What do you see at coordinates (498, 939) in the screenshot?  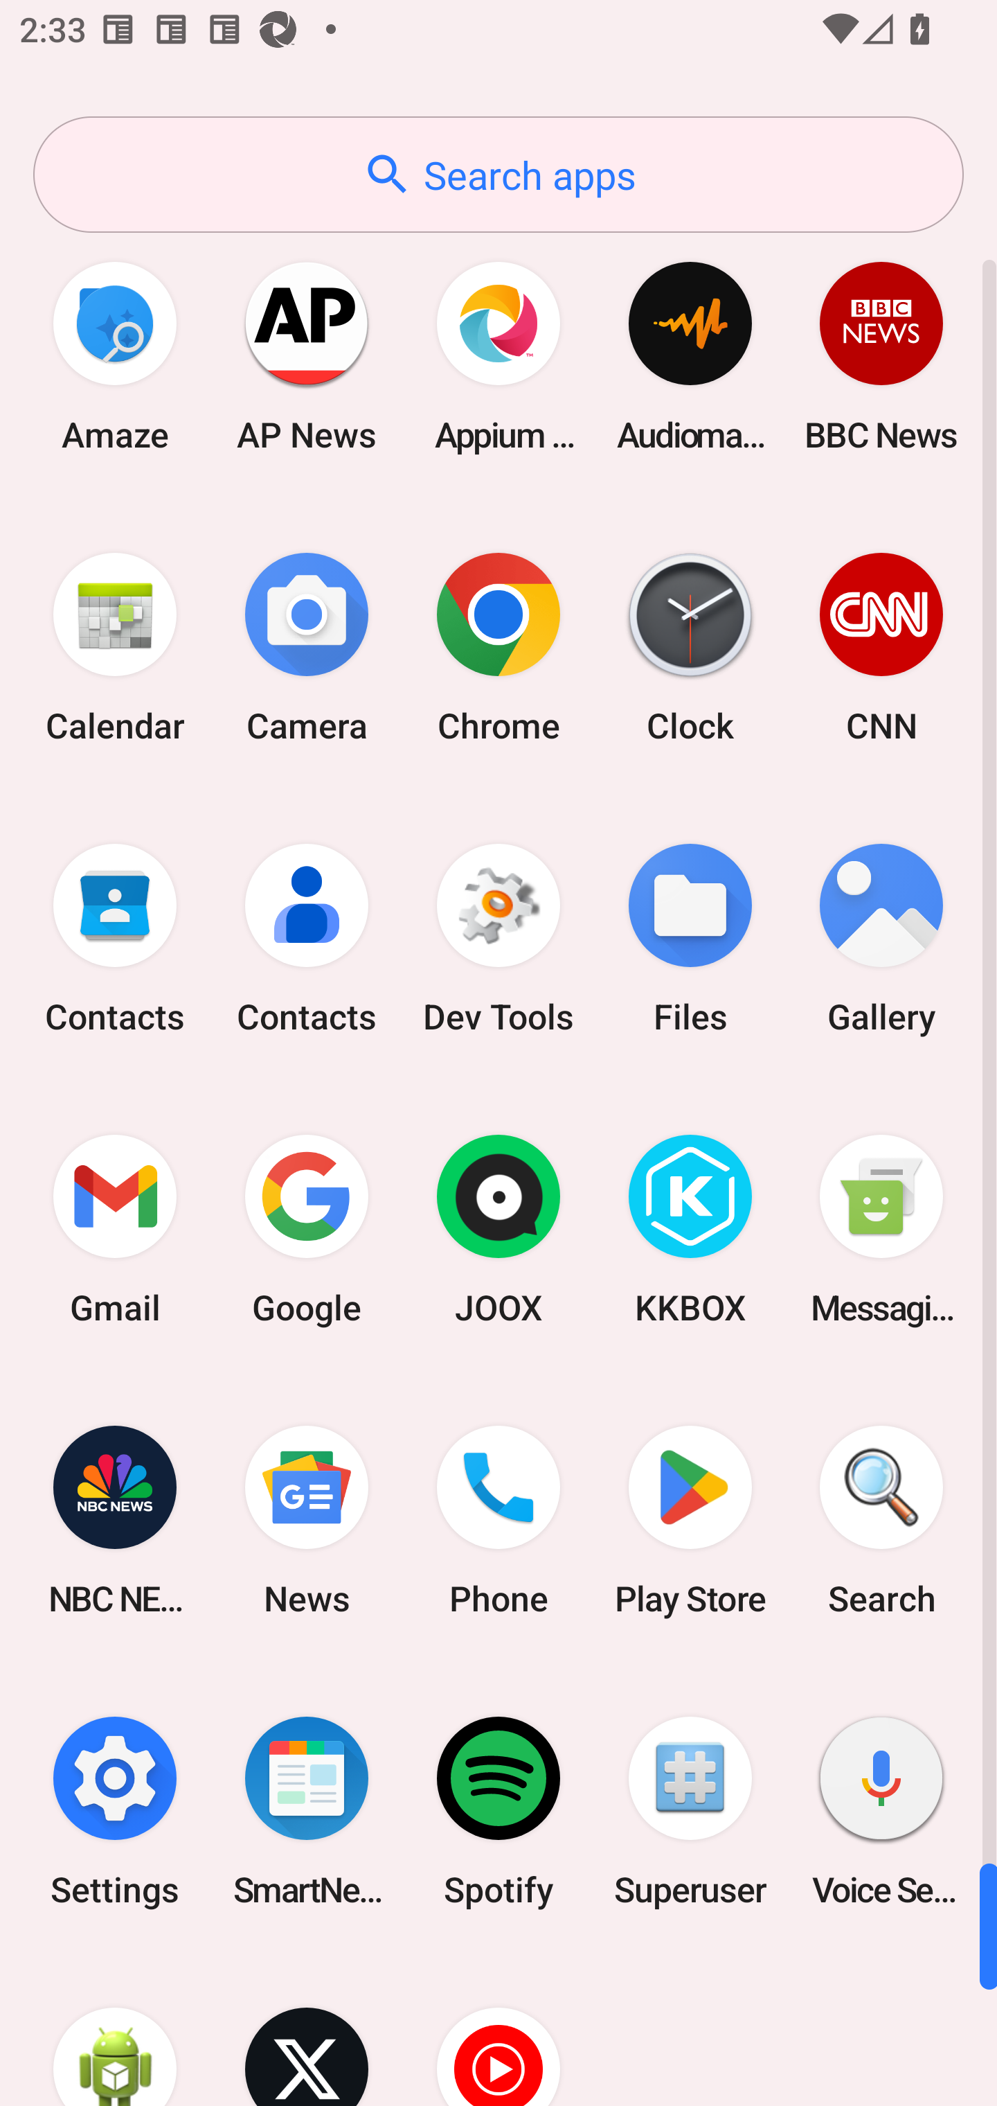 I see `Dev Tools` at bounding box center [498, 939].